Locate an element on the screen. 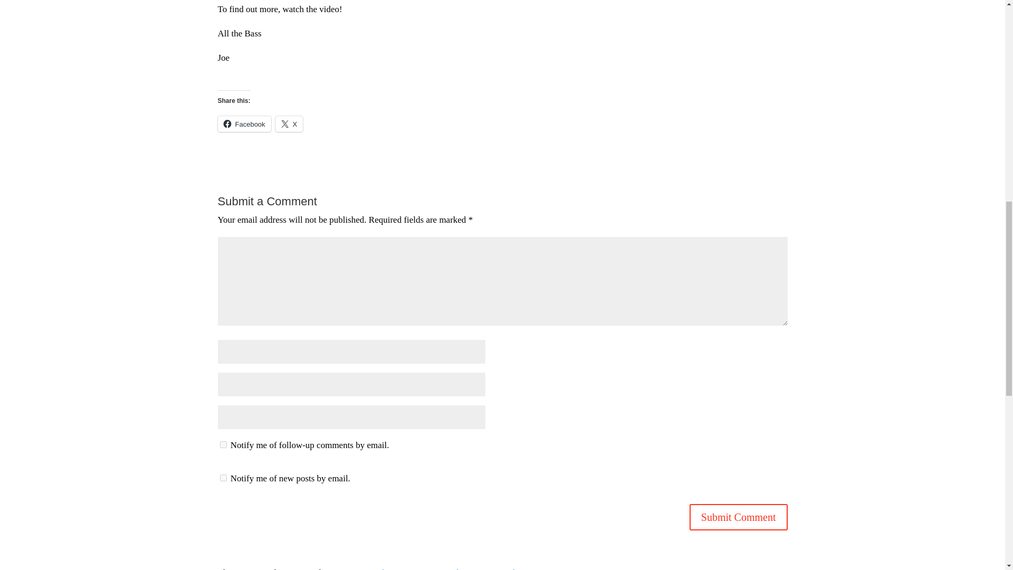 The width and height of the screenshot is (1013, 570). Learn how your comment data is processed is located at coordinates (437, 569).